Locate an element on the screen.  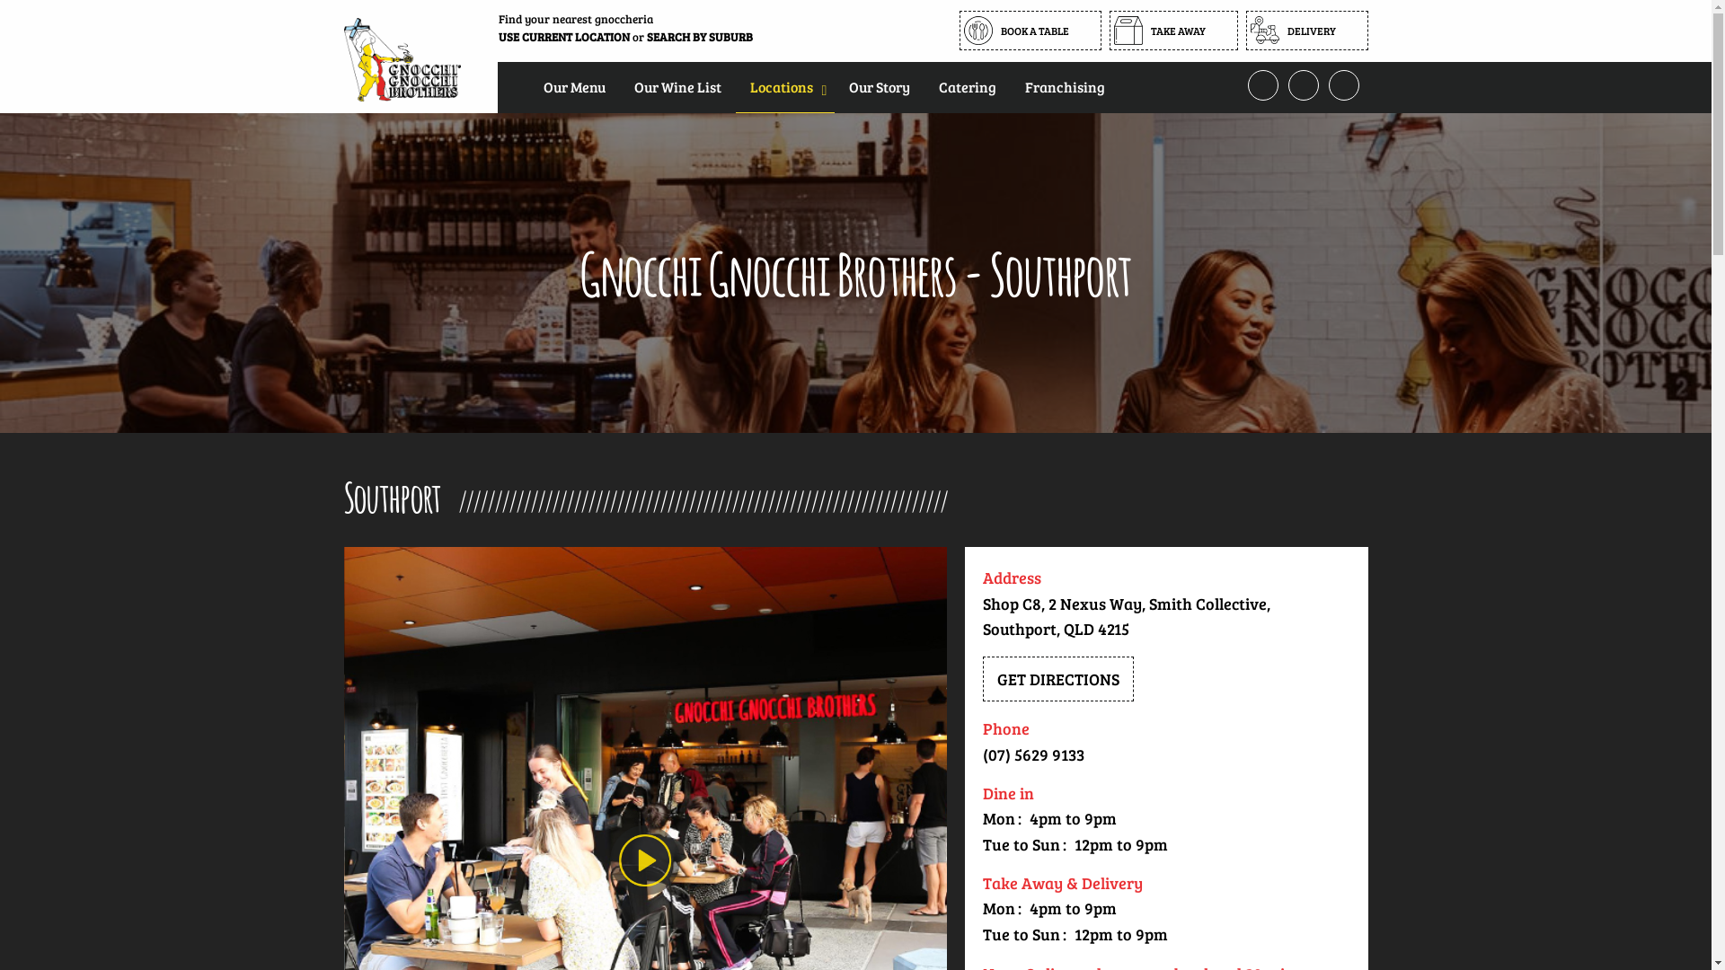
Our Menu is located at coordinates (573, 86).